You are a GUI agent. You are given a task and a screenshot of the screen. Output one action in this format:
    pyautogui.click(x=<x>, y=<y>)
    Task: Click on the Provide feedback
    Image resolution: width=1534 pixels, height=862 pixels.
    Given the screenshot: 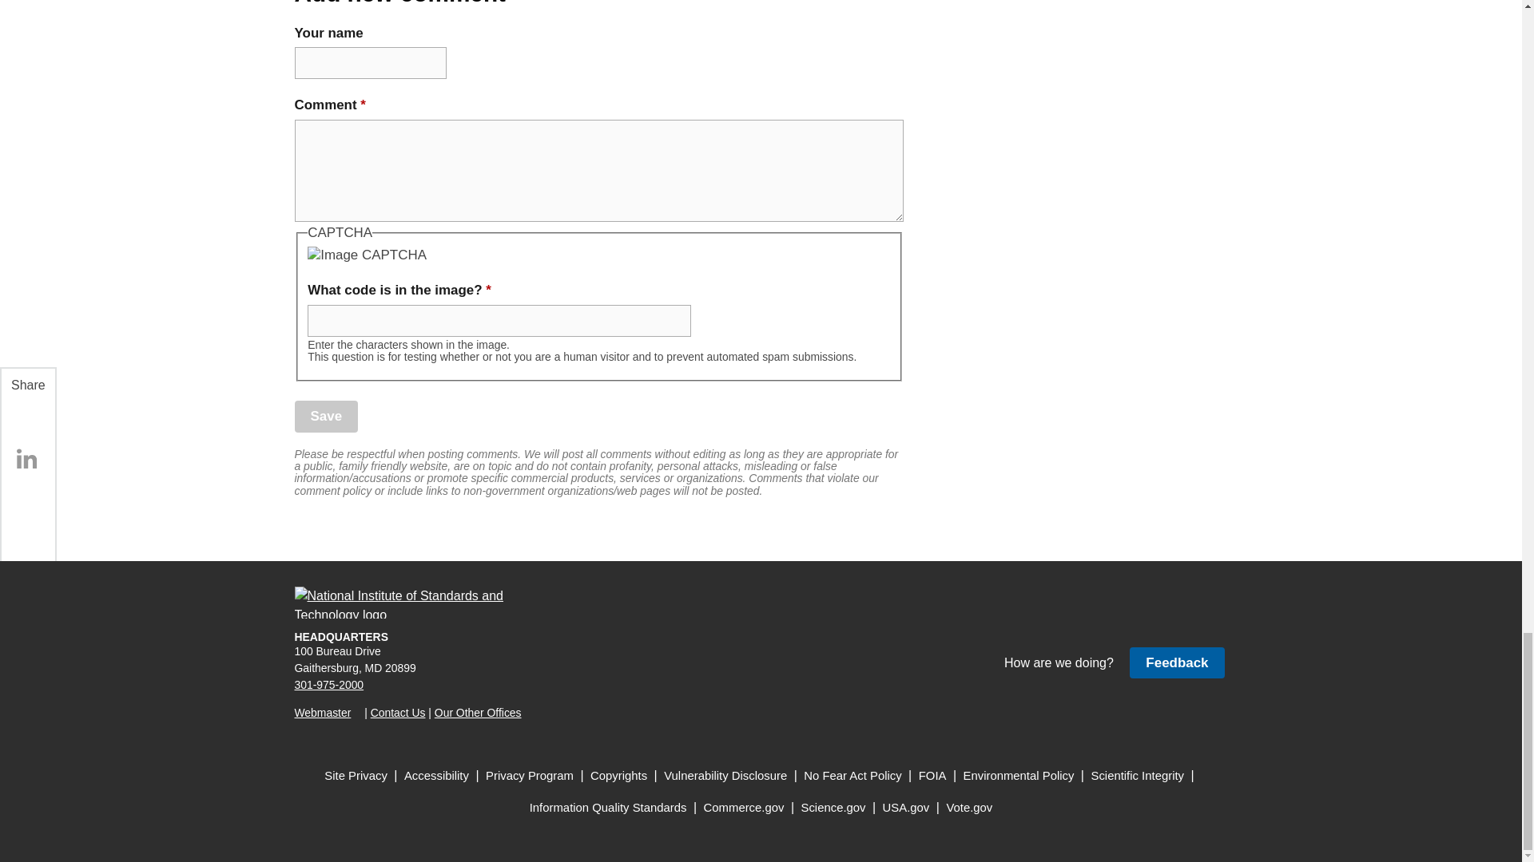 What is the action you would take?
    pyautogui.click(x=1176, y=662)
    